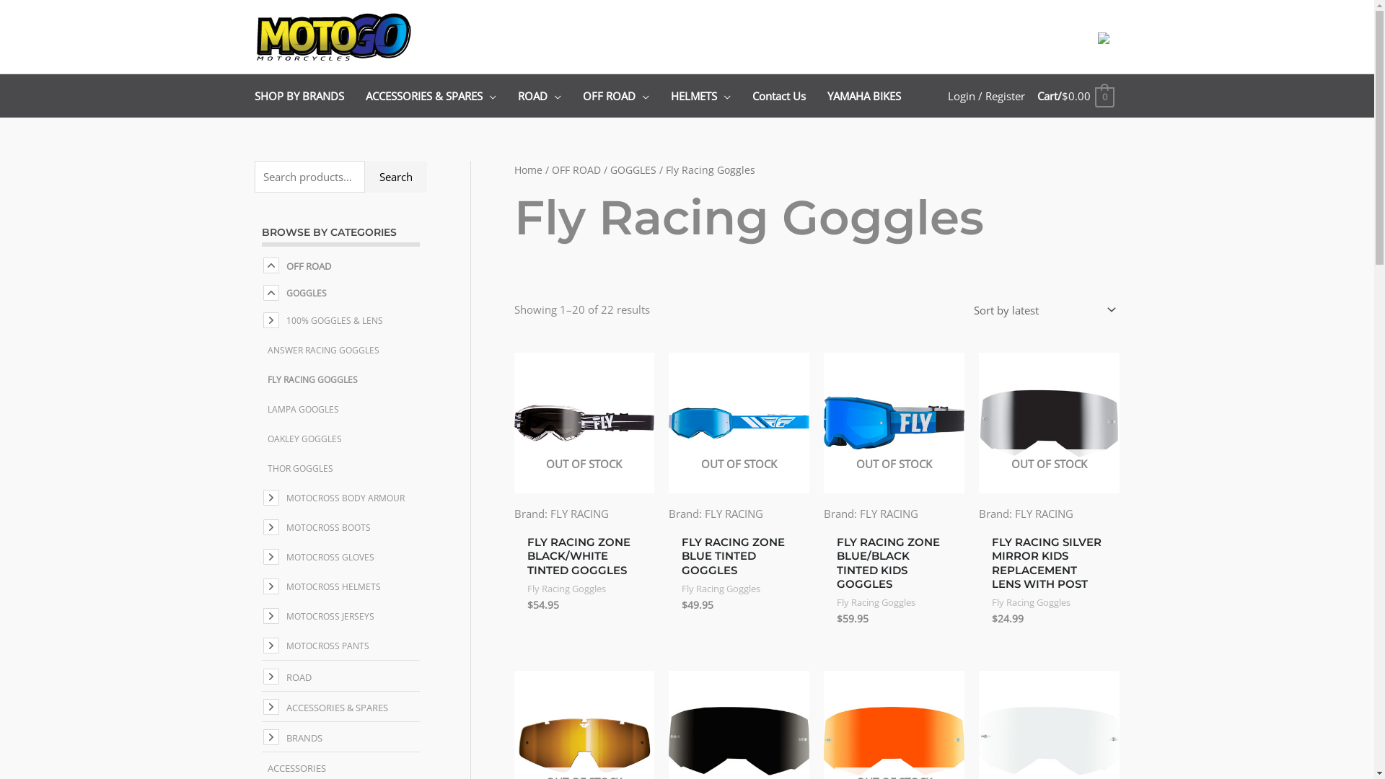 Image resolution: width=1385 pixels, height=779 pixels. I want to click on OUT OF STOCK, so click(894, 423).